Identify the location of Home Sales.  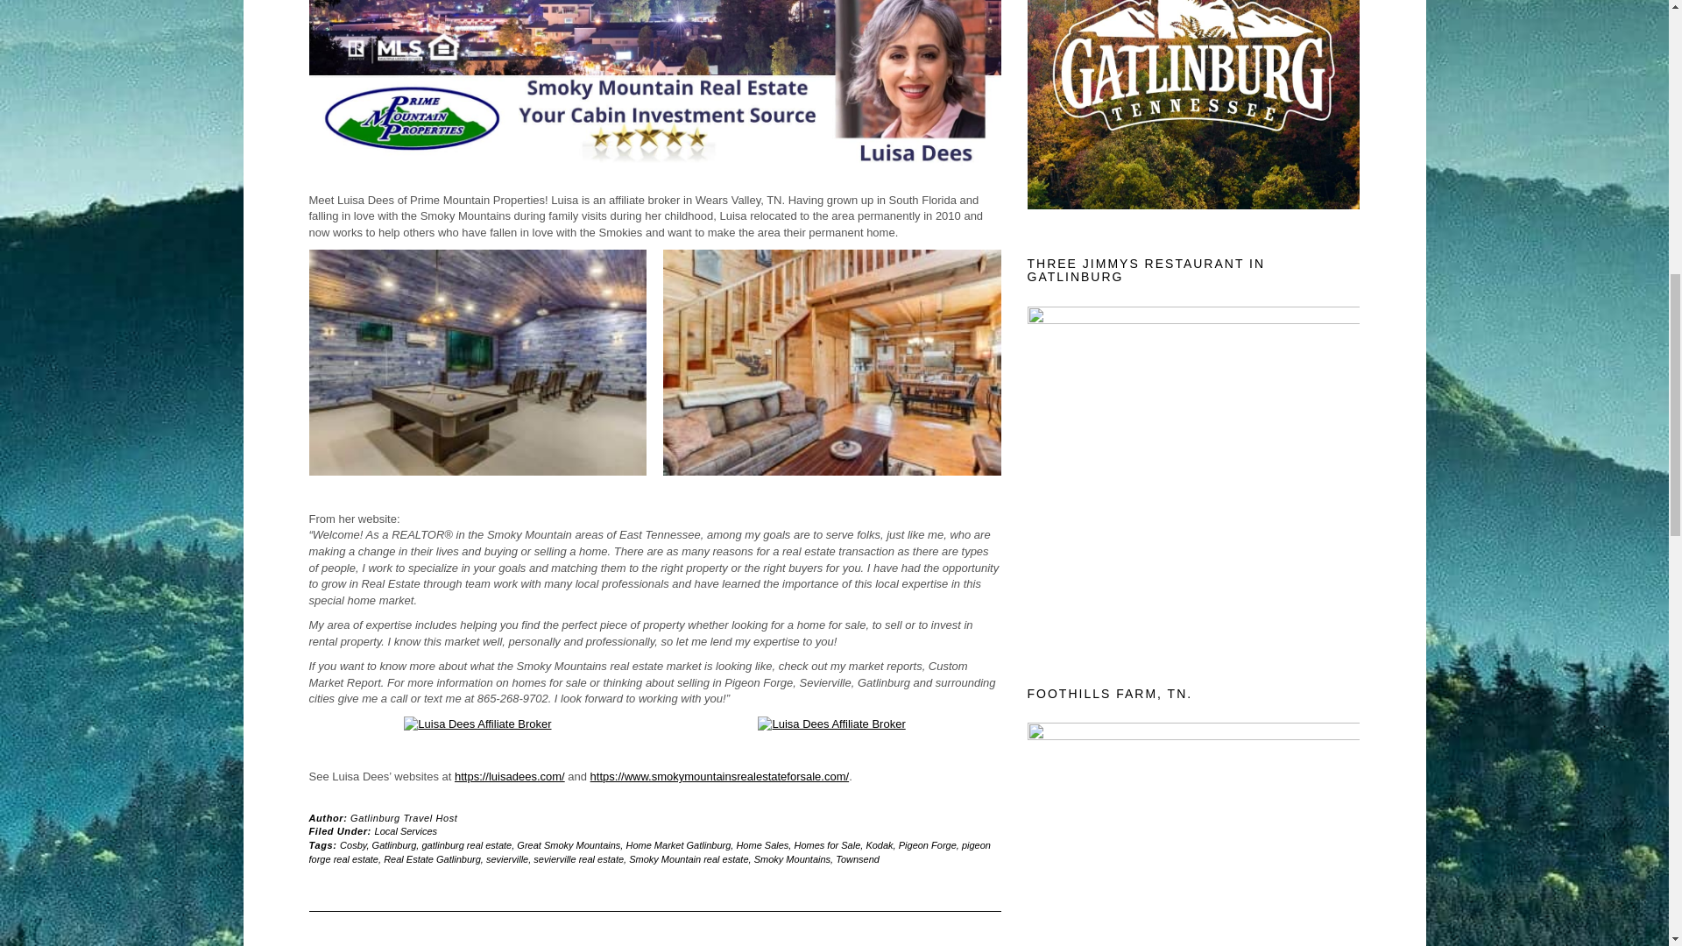
(762, 844).